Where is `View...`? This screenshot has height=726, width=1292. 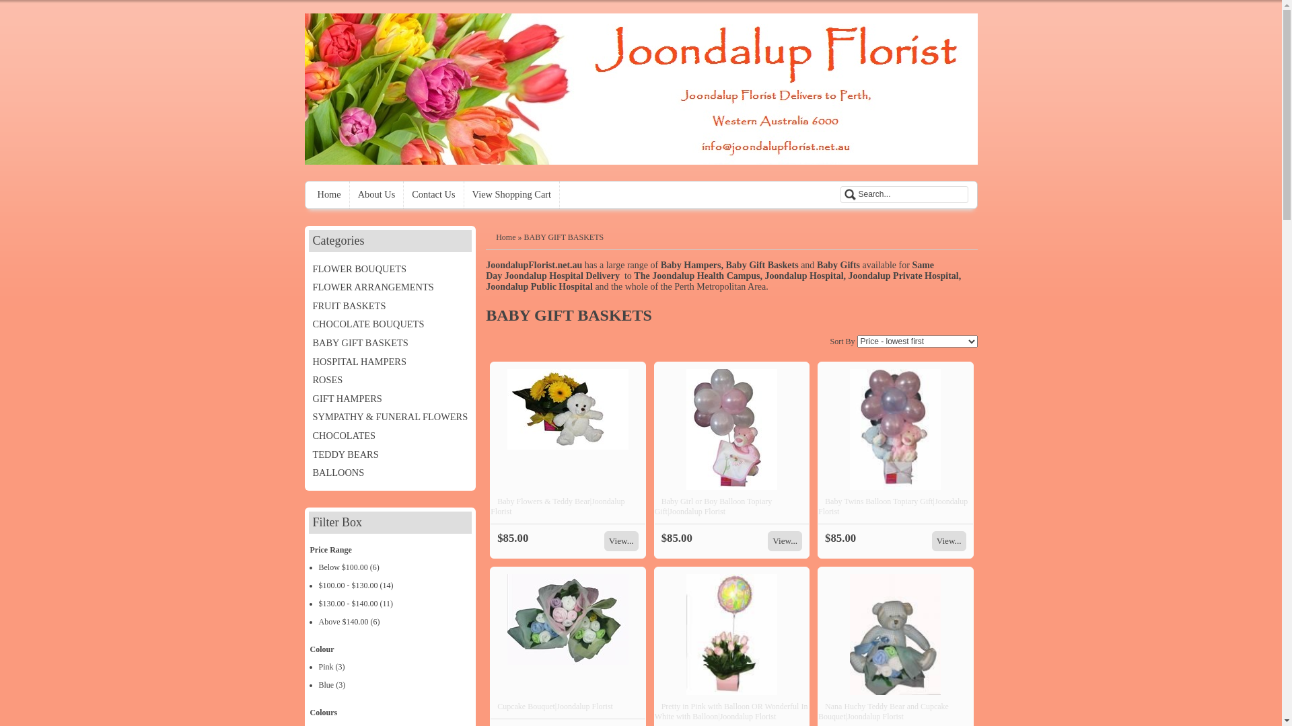
View... is located at coordinates (785, 540).